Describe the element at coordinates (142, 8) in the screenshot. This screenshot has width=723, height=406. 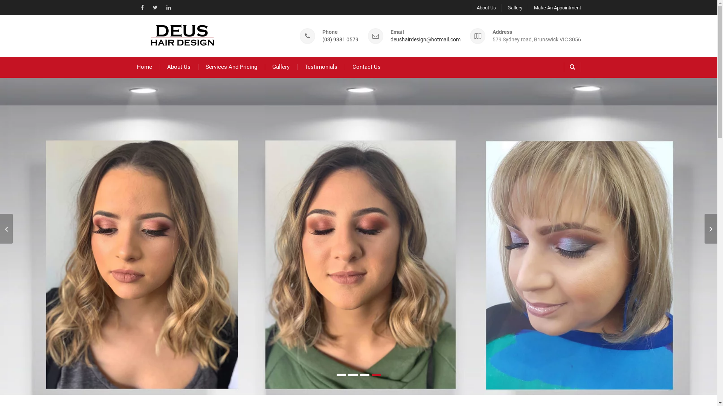
I see `Facebook` at that location.